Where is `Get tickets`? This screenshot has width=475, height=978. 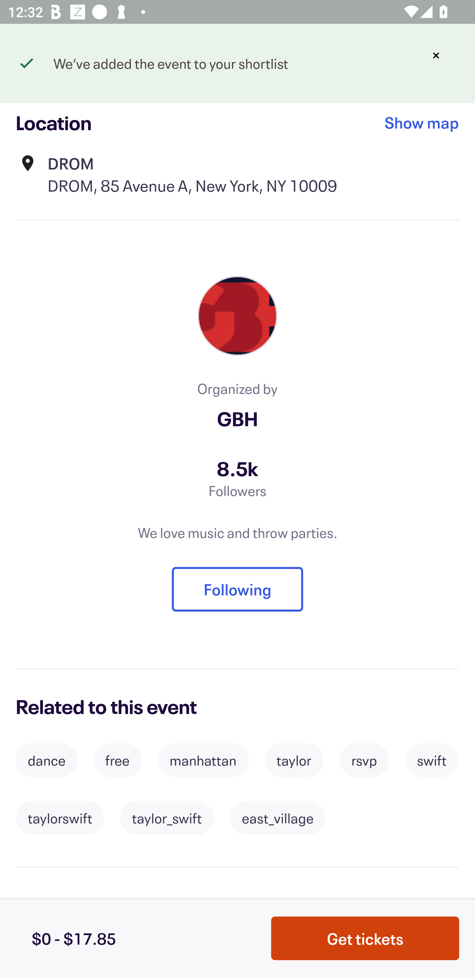 Get tickets is located at coordinates (365, 938).